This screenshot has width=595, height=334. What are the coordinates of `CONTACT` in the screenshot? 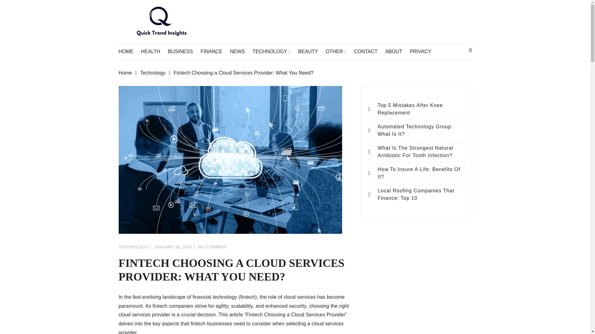 It's located at (369, 52).